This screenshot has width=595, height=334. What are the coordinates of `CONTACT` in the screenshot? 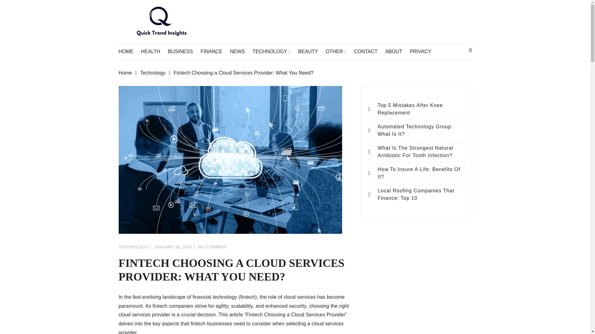 It's located at (369, 52).